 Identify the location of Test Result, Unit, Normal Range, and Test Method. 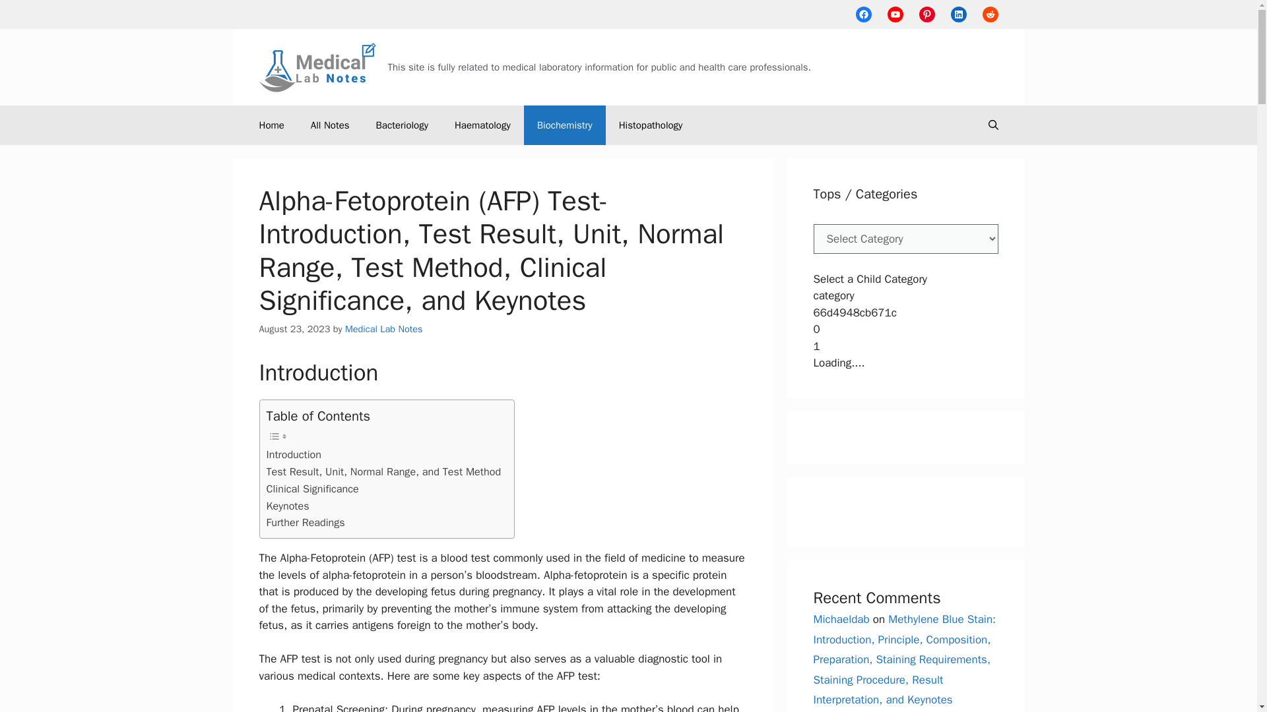
(384, 472).